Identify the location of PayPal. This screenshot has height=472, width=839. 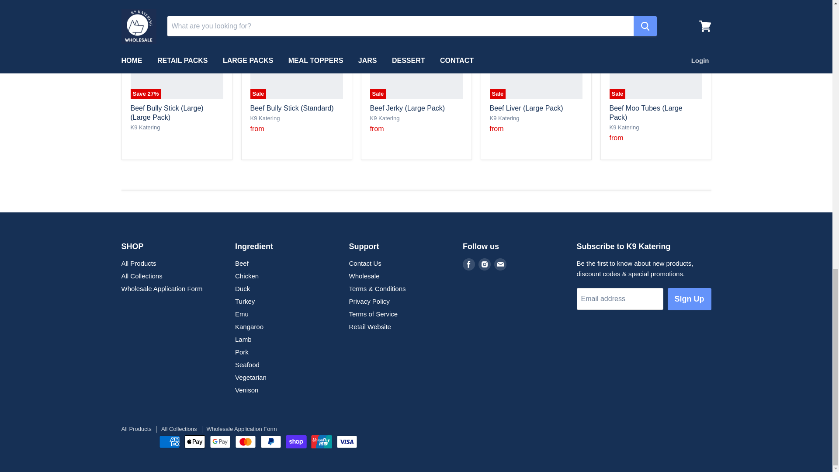
(270, 441).